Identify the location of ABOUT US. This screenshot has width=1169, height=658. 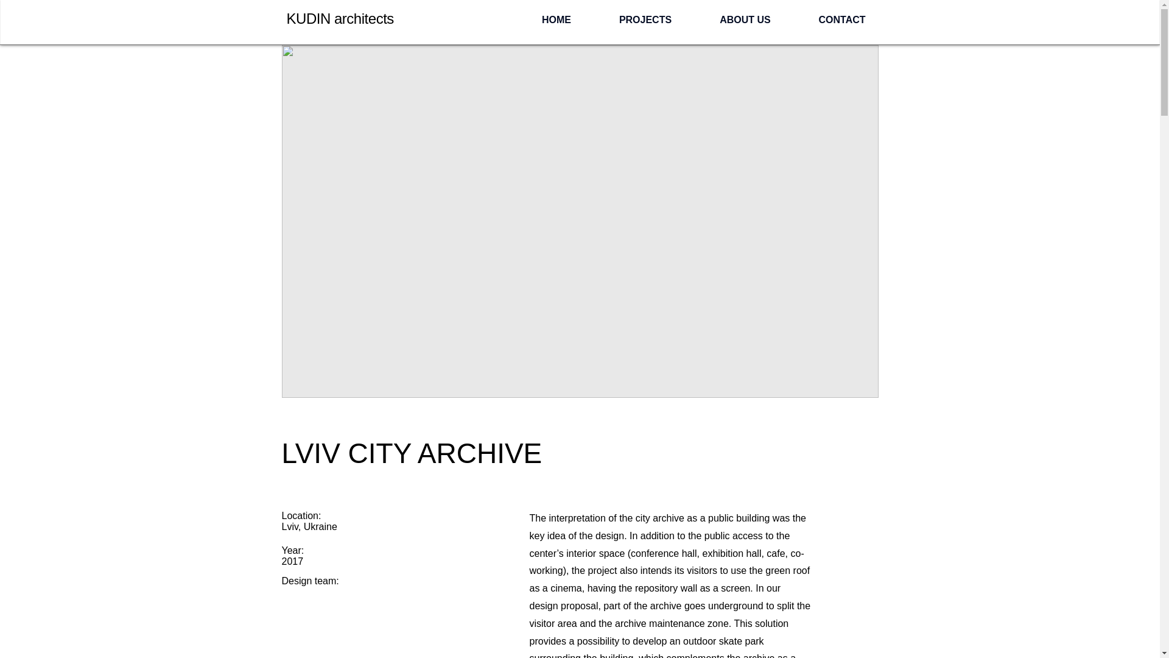
(745, 19).